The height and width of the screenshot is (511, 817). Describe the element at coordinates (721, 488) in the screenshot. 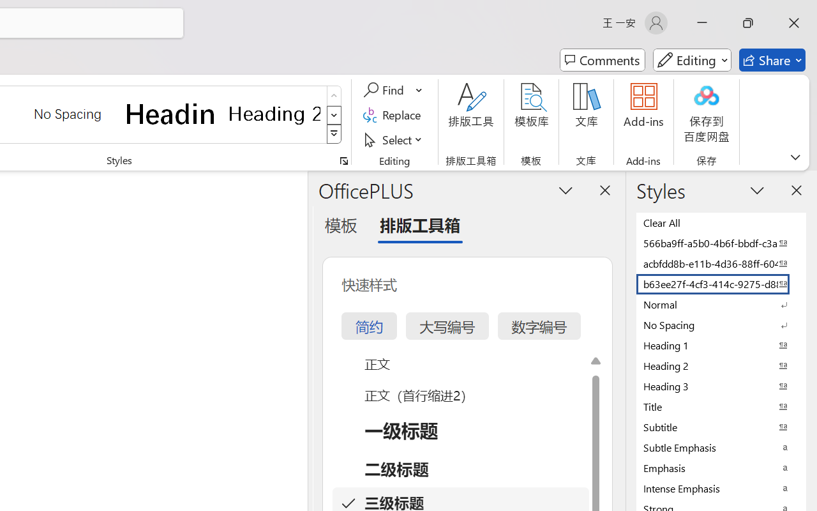

I see `Intense Emphasis` at that location.